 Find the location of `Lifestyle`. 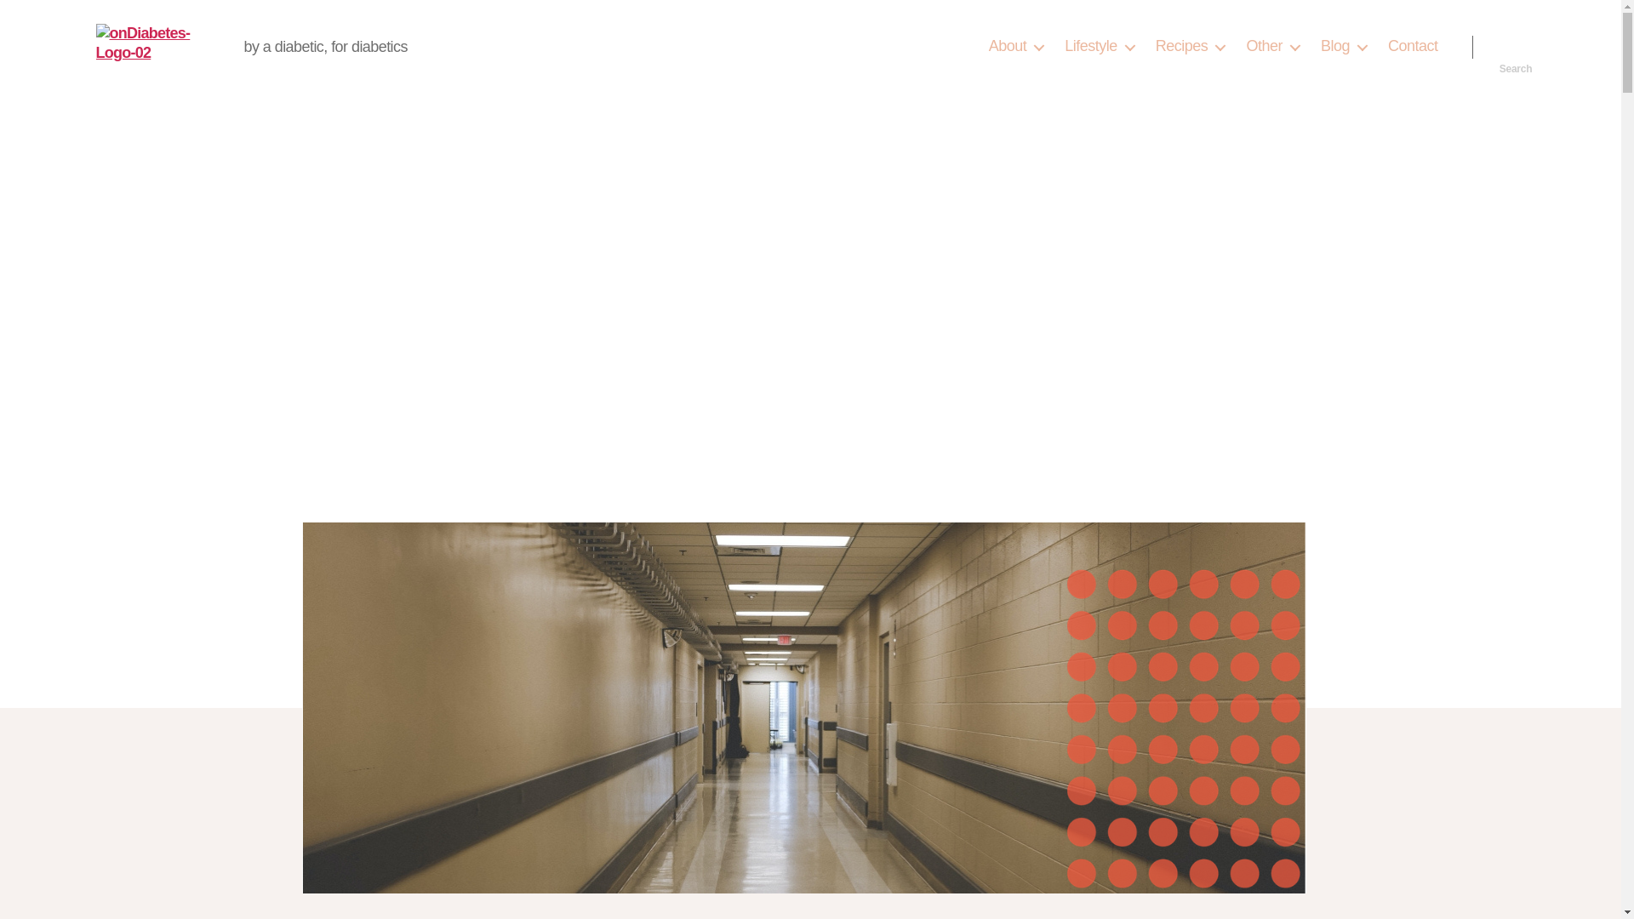

Lifestyle is located at coordinates (1100, 46).